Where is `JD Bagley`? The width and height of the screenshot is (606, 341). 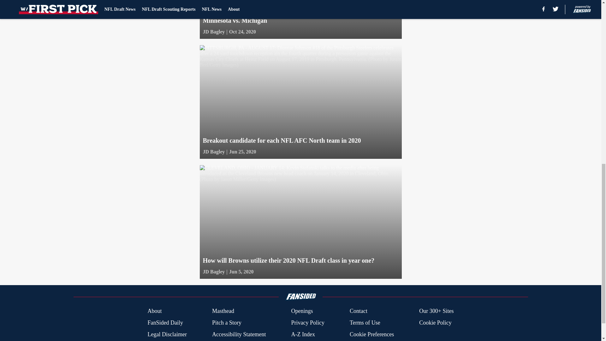 JD Bagley is located at coordinates (213, 272).